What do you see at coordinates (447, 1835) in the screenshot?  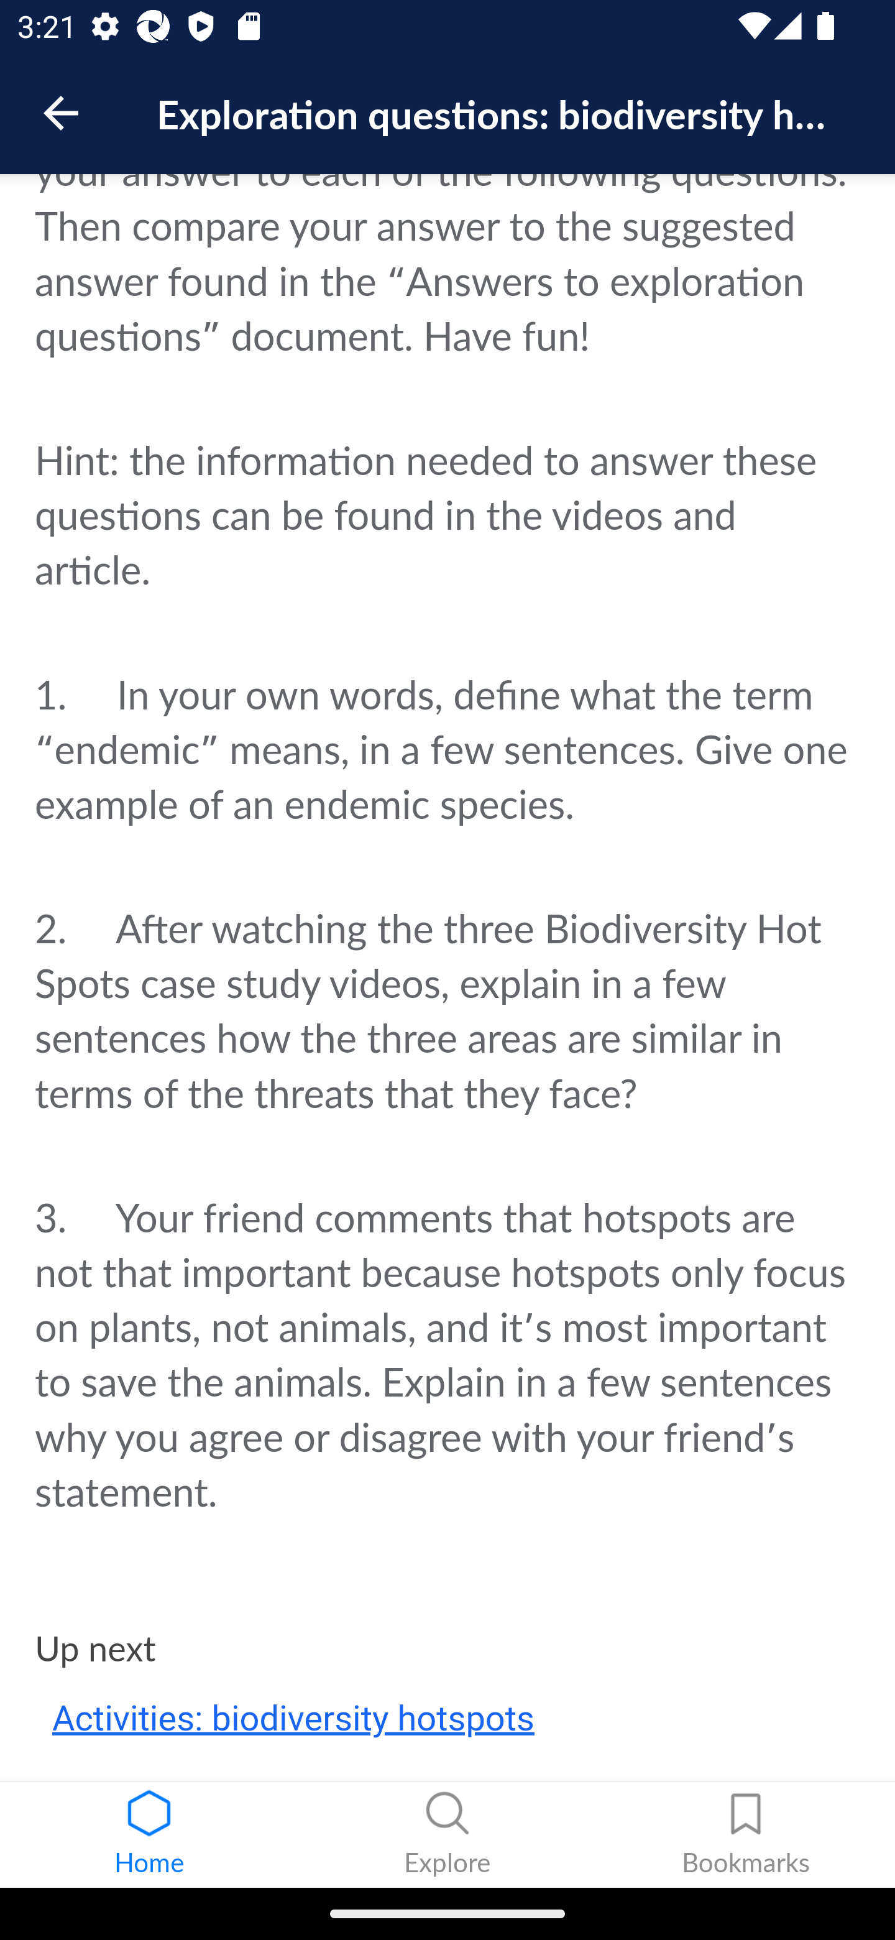 I see `Explore` at bounding box center [447, 1835].